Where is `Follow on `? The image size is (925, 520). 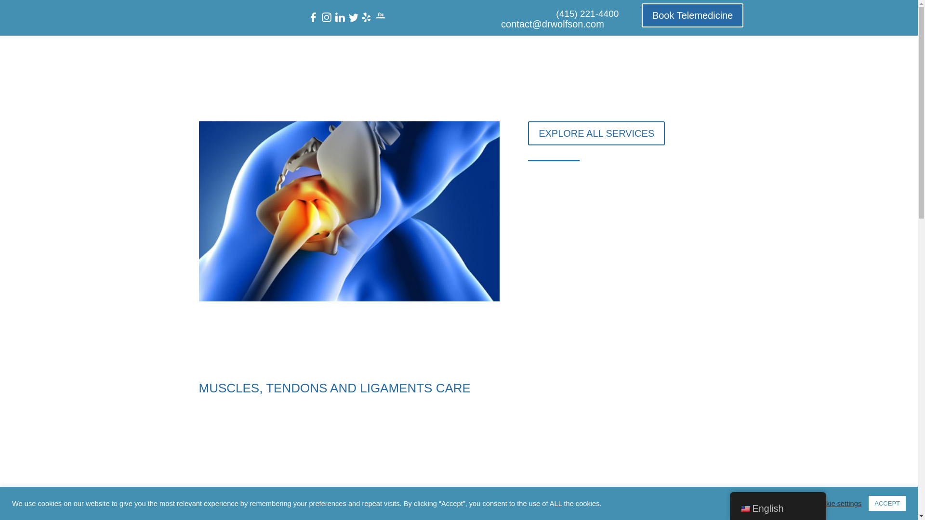 Follow on  is located at coordinates (340, 17).